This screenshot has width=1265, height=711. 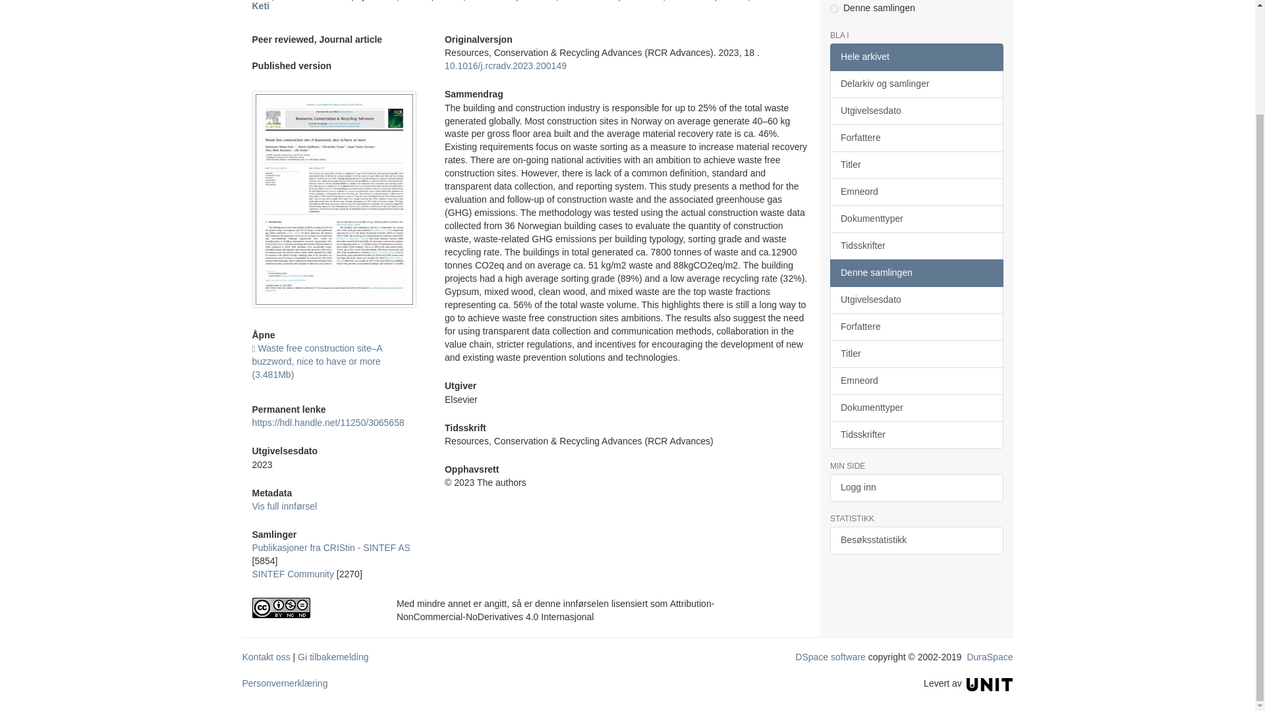 What do you see at coordinates (300, 1) in the screenshot?
I see `Fufa, Selamawit Mamo` at bounding box center [300, 1].